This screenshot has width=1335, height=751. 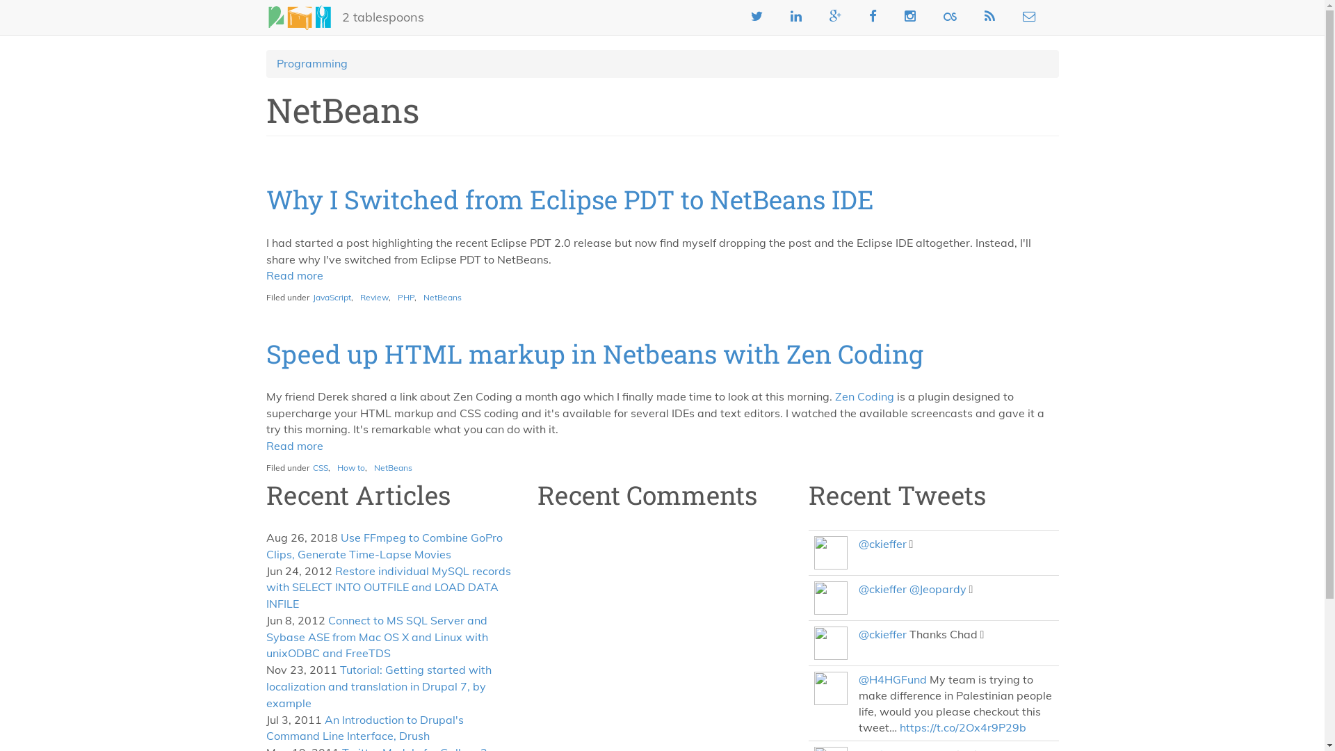 What do you see at coordinates (882, 589) in the screenshot?
I see `@ckieffer` at bounding box center [882, 589].